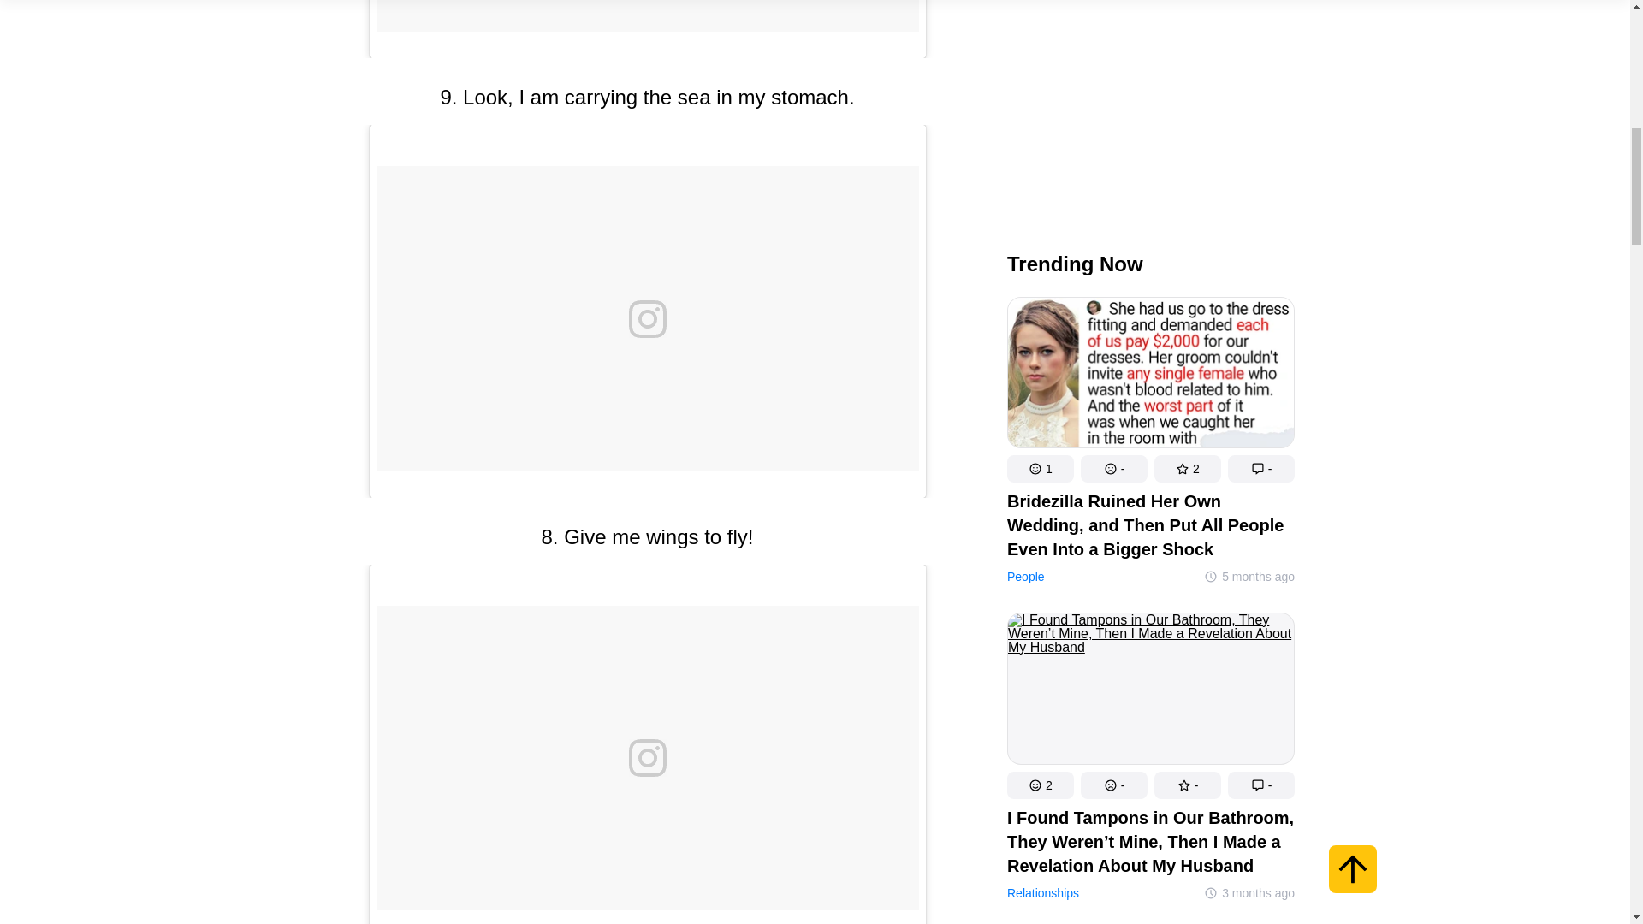 The width and height of the screenshot is (1643, 924). Describe the element at coordinates (1260, 79) in the screenshot. I see `-` at that location.